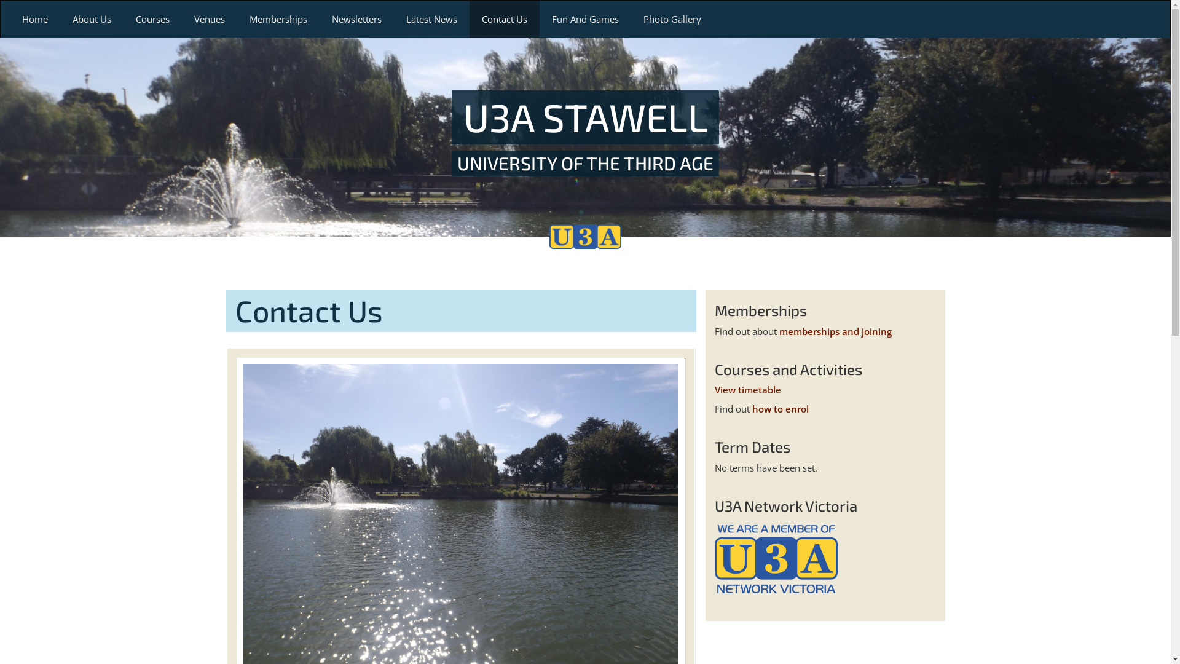  I want to click on Latest News, so click(431, 19).